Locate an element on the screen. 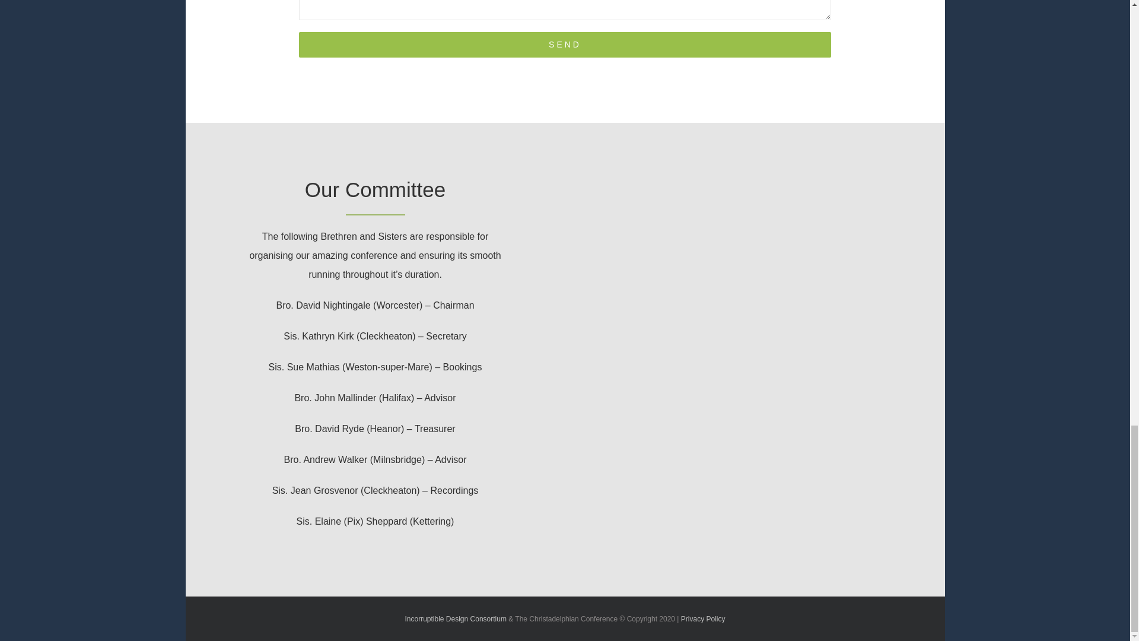 This screenshot has height=641, width=1139. Privacy Policy is located at coordinates (704, 618).